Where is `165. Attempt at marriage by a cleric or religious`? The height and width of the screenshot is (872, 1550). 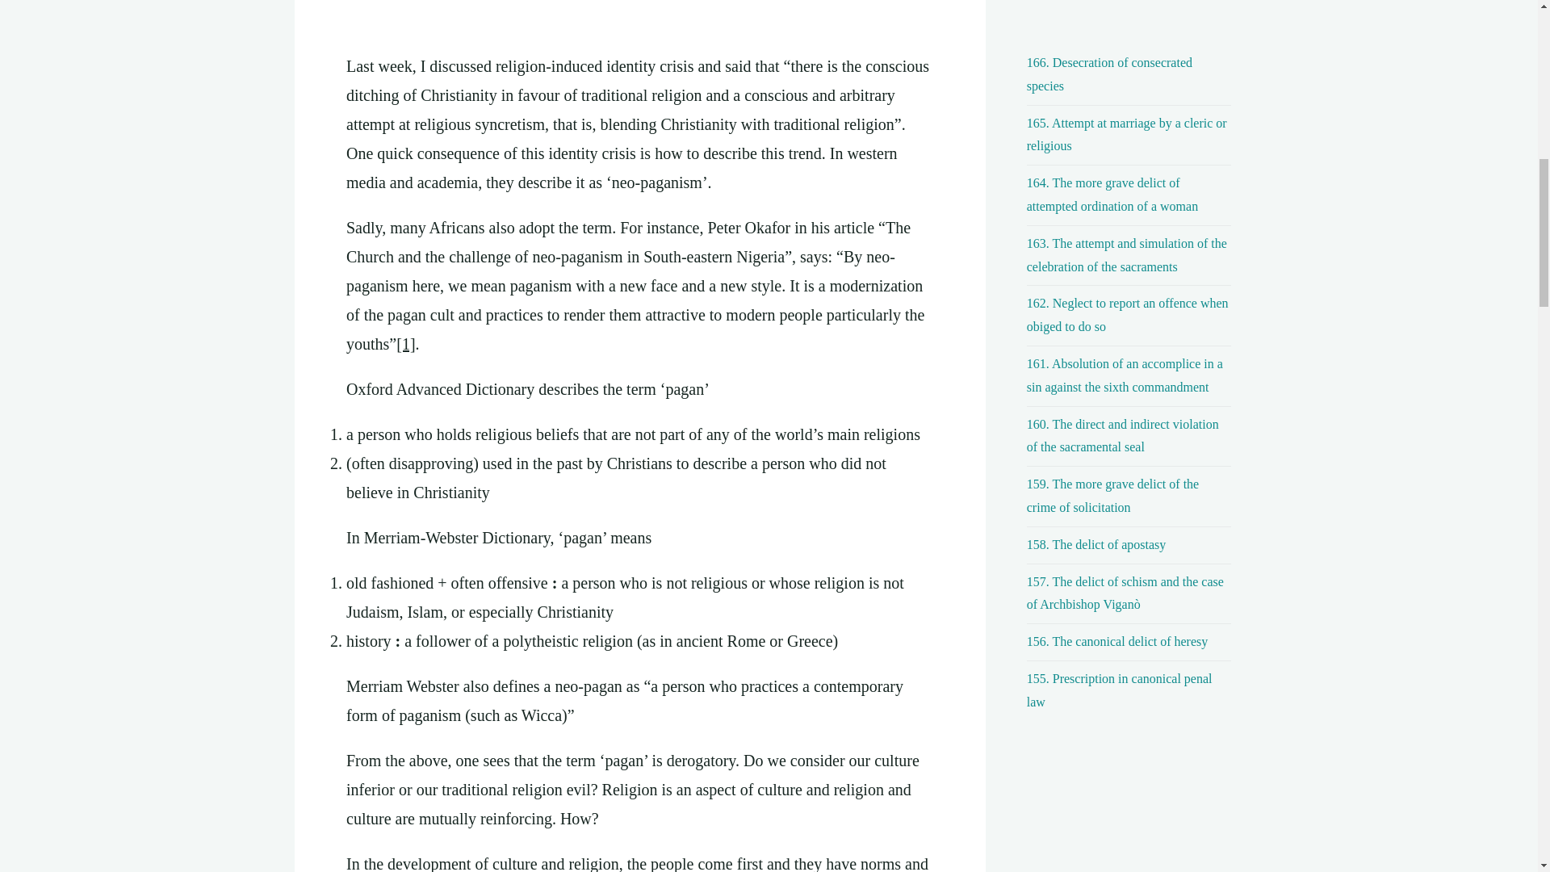 165. Attempt at marriage by a cleric or religious is located at coordinates (1127, 134).